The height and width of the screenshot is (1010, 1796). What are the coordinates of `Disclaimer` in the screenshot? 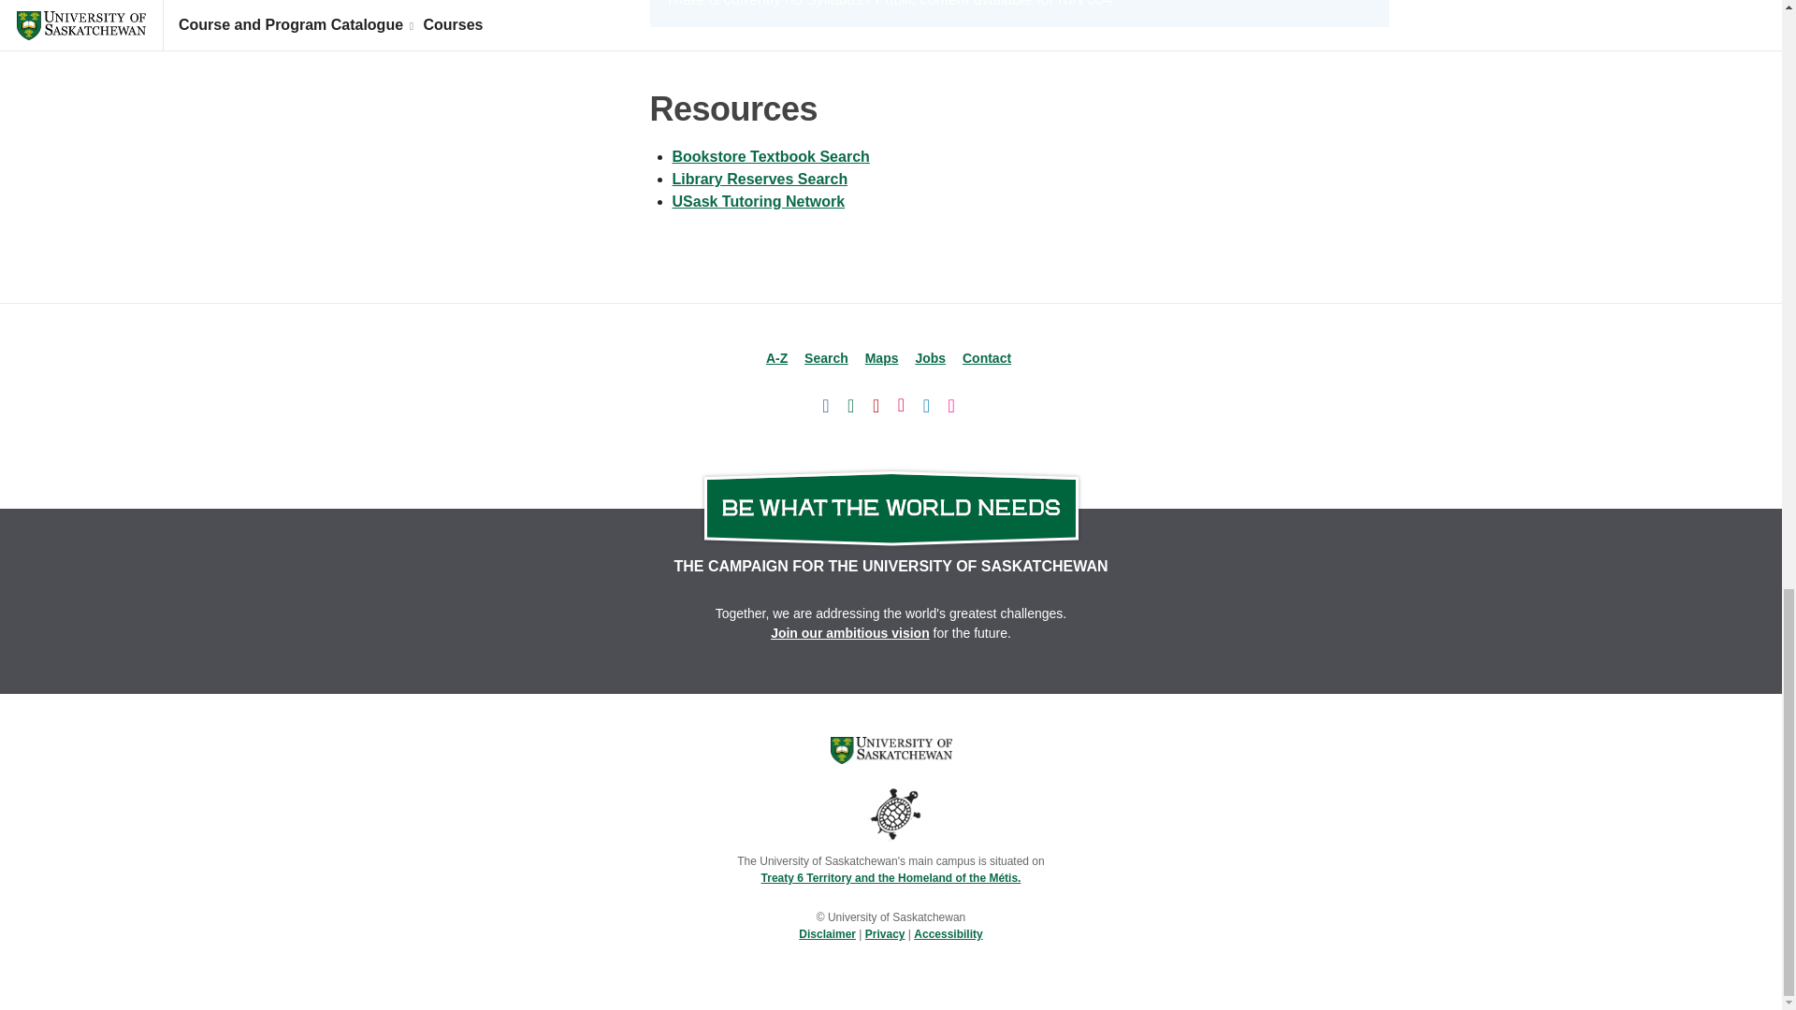 It's located at (827, 933).